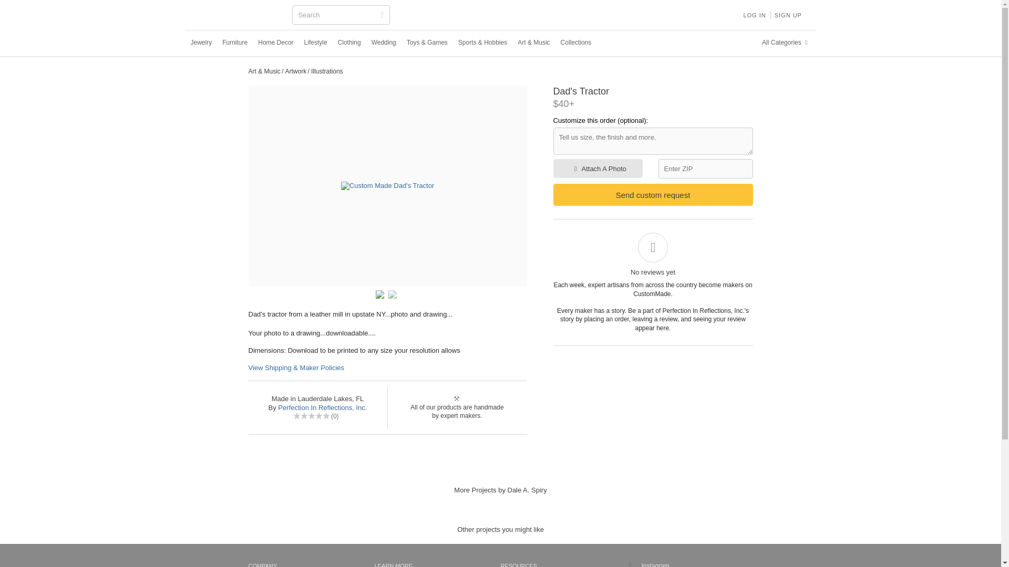 The width and height of the screenshot is (1009, 567). I want to click on CUSTOMMADE, so click(238, 16).